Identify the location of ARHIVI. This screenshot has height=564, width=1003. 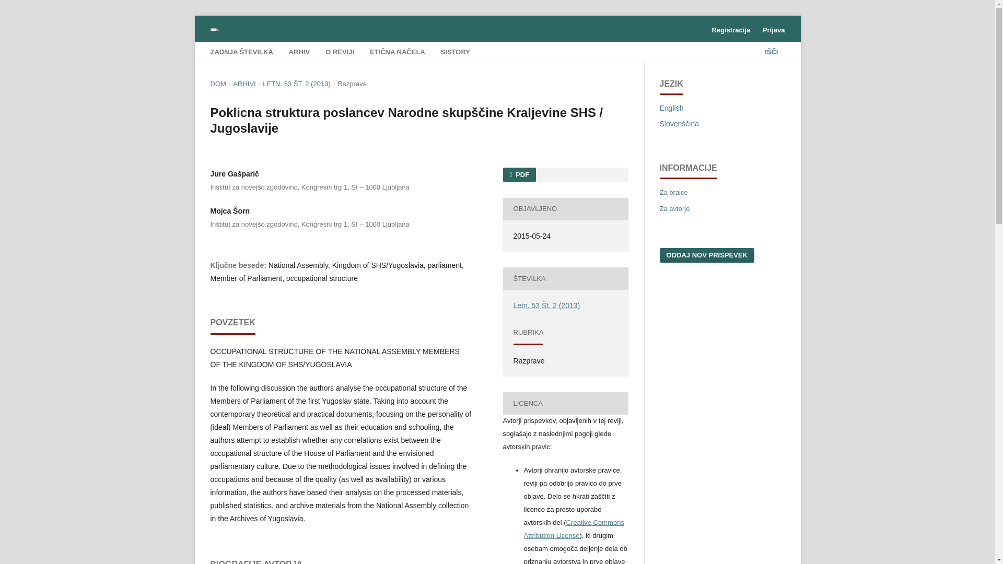
(244, 84).